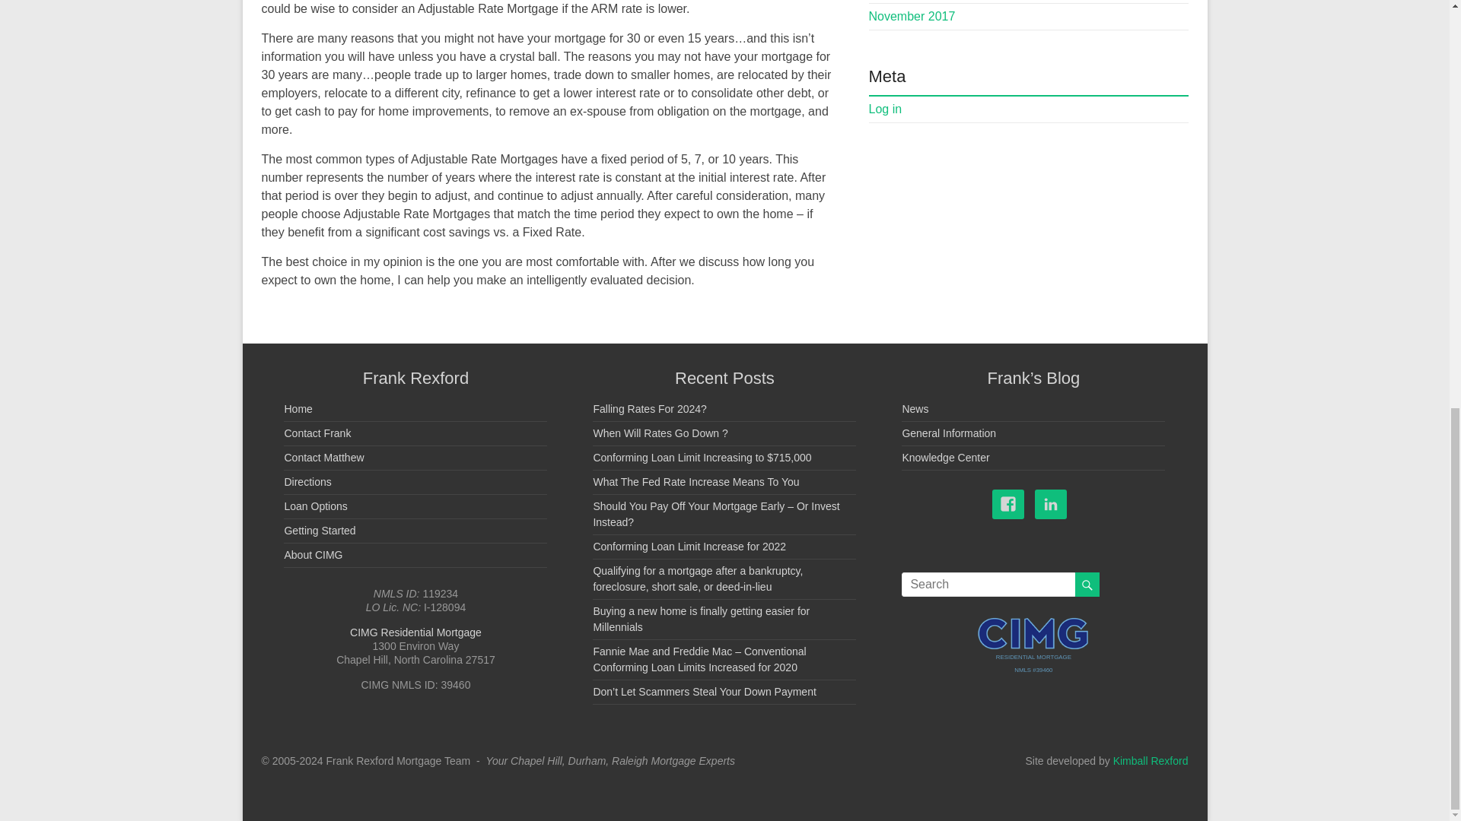 This screenshot has height=821, width=1461. I want to click on Directions, so click(307, 482).